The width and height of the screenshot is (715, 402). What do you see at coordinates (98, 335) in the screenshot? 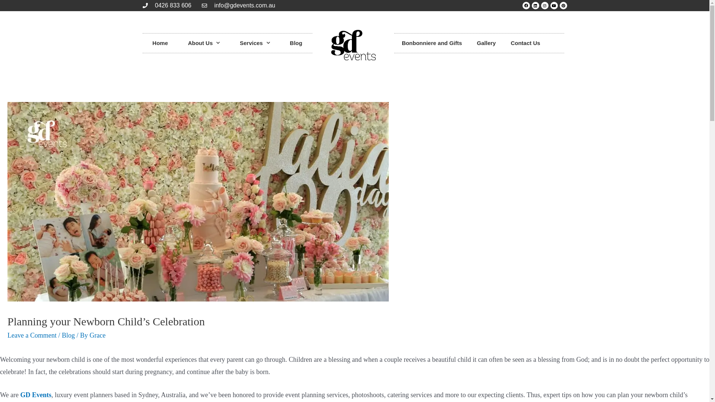
I see `Grace` at bounding box center [98, 335].